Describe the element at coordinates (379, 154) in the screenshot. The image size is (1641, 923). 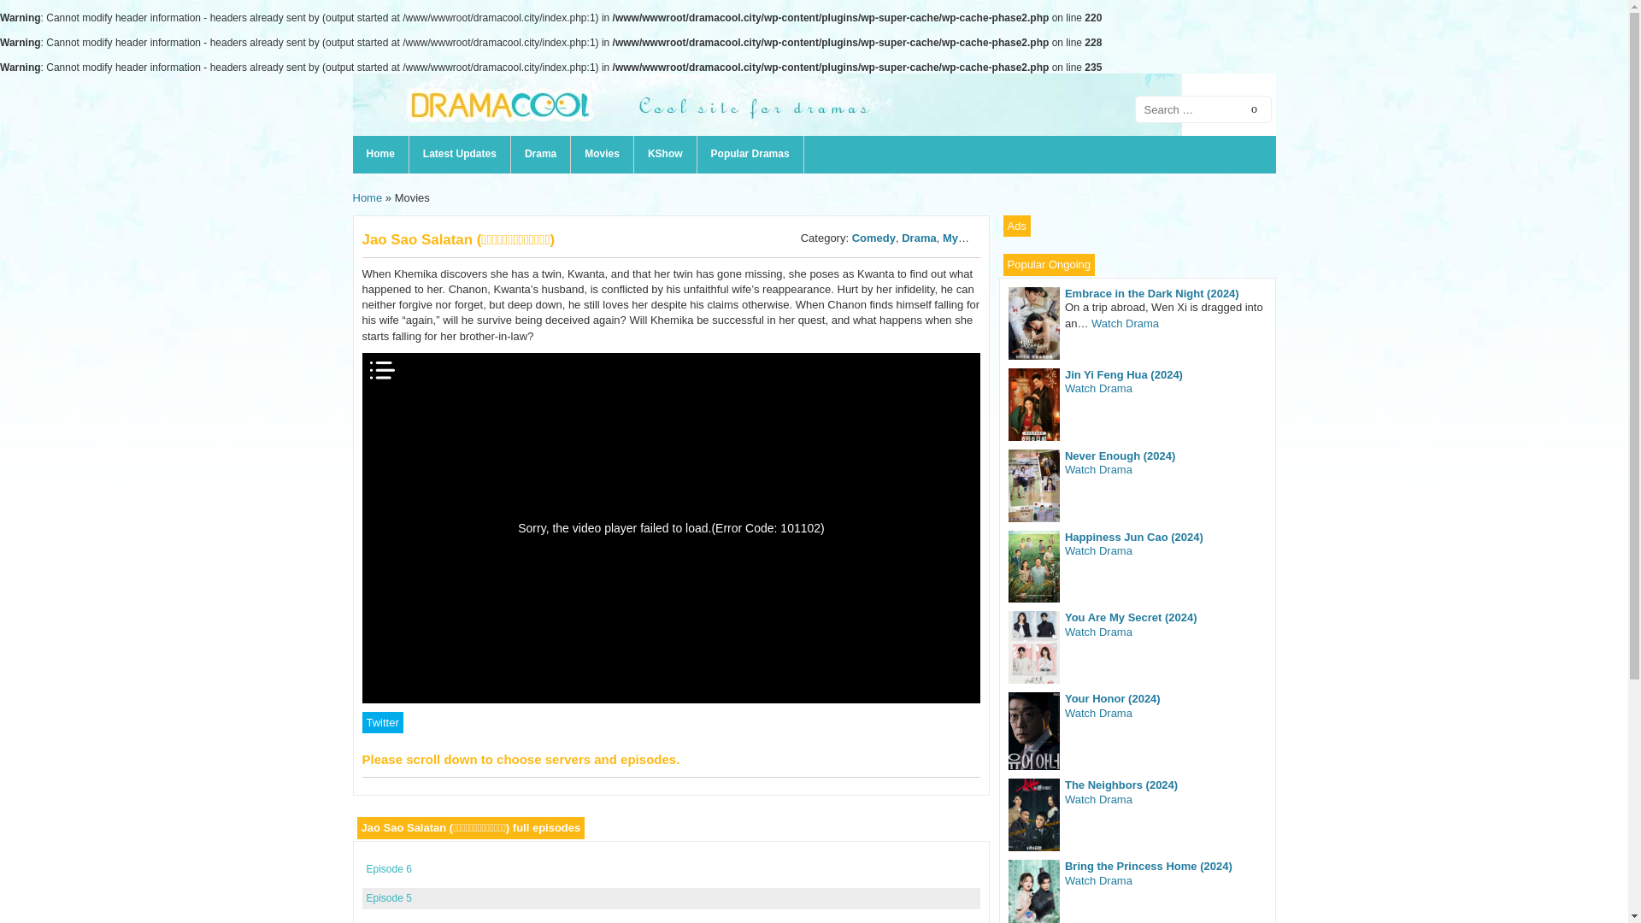
I see `Home` at that location.